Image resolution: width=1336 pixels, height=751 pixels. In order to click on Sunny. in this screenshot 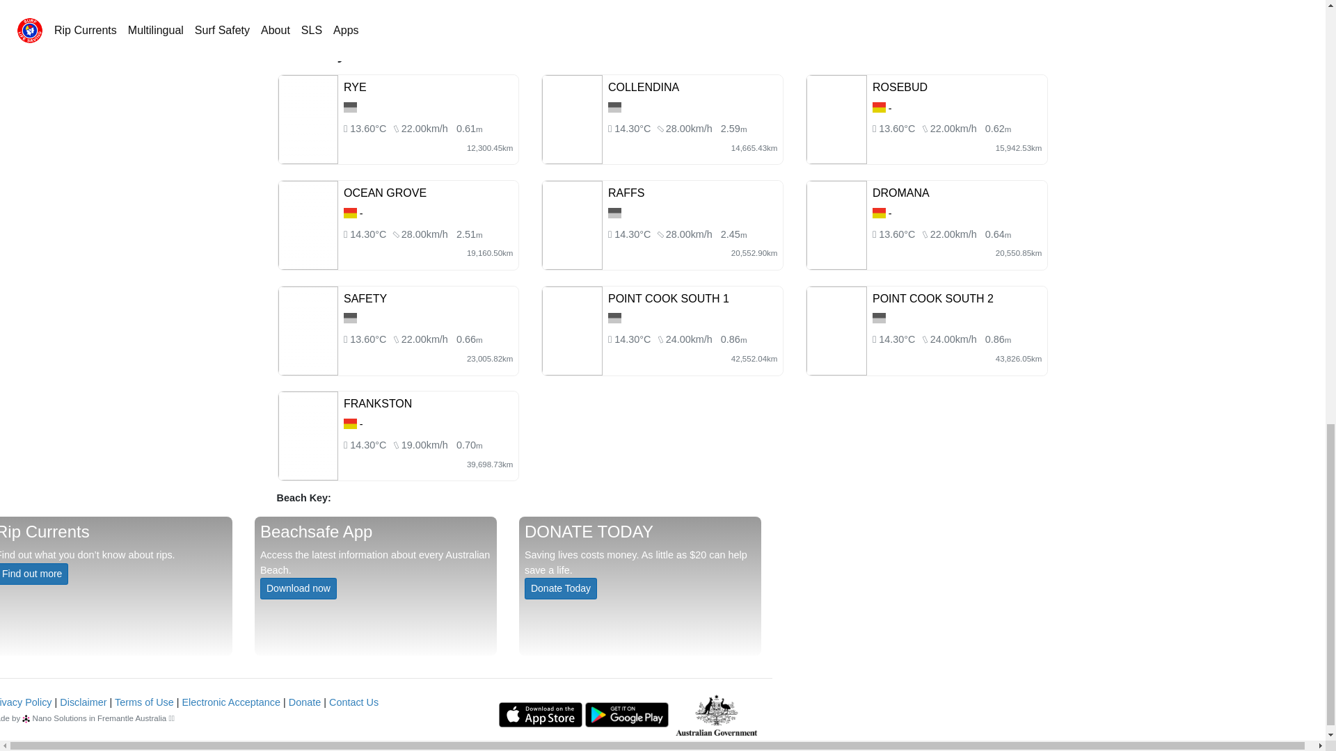, I will do `click(898, 129)`.